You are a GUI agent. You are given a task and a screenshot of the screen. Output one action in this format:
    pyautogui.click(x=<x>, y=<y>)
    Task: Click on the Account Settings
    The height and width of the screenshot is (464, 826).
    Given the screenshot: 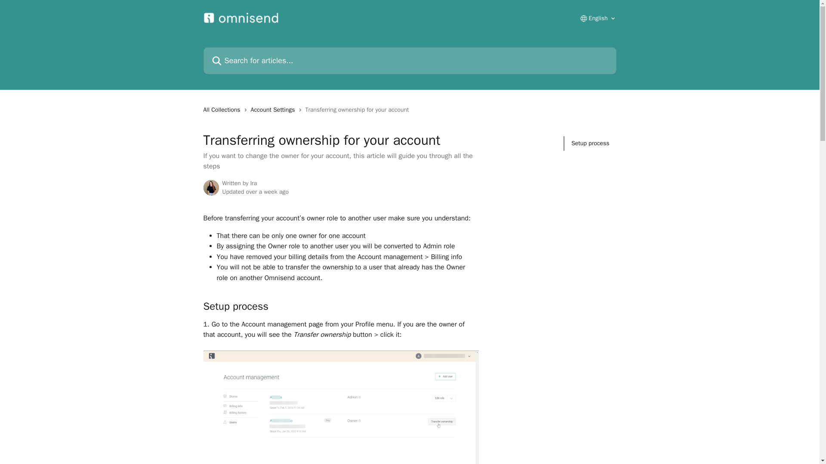 What is the action you would take?
    pyautogui.click(x=274, y=110)
    